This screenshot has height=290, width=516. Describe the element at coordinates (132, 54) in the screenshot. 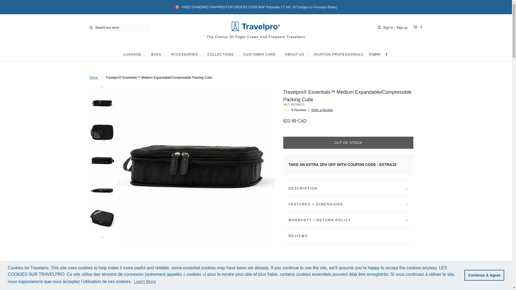

I see `LUGGAGE` at that location.